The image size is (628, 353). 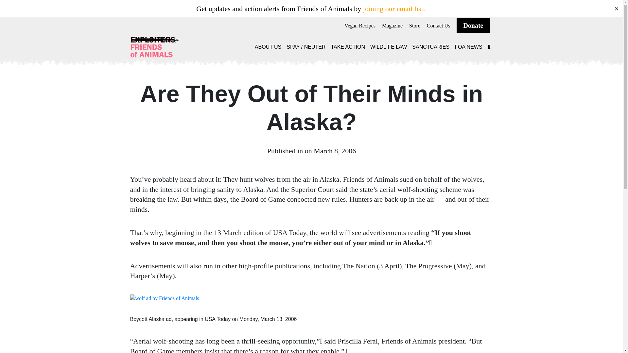 What do you see at coordinates (348, 47) in the screenshot?
I see `TAKE ACTION` at bounding box center [348, 47].